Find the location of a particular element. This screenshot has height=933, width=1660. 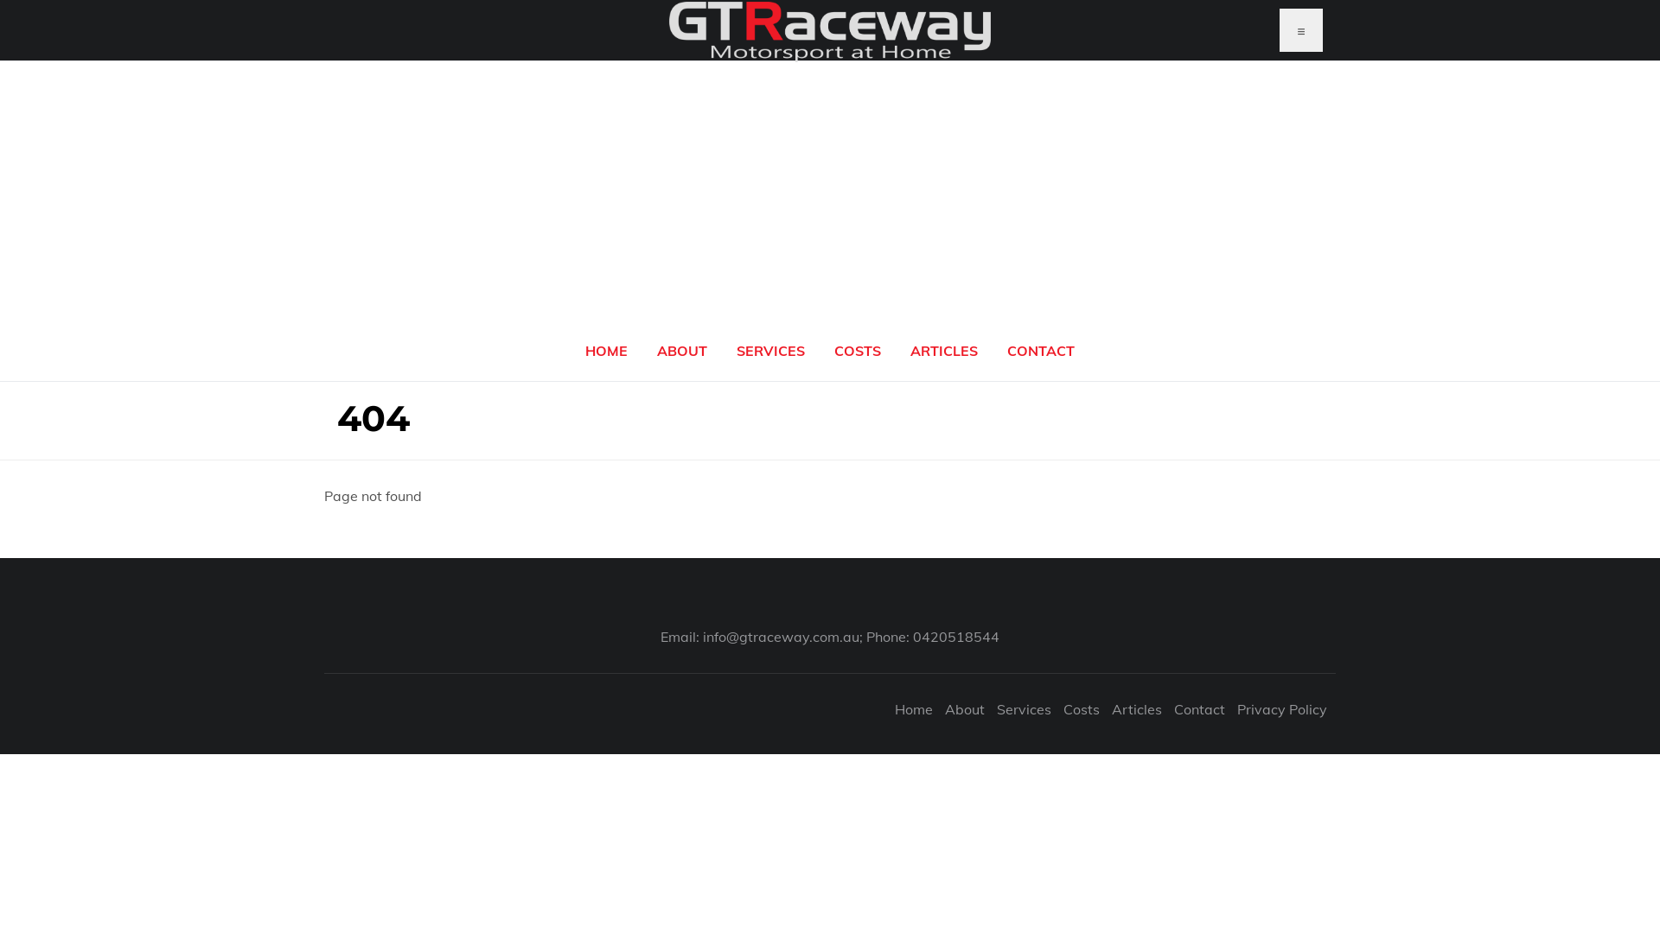

Advertisement is located at coordinates (830, 191).